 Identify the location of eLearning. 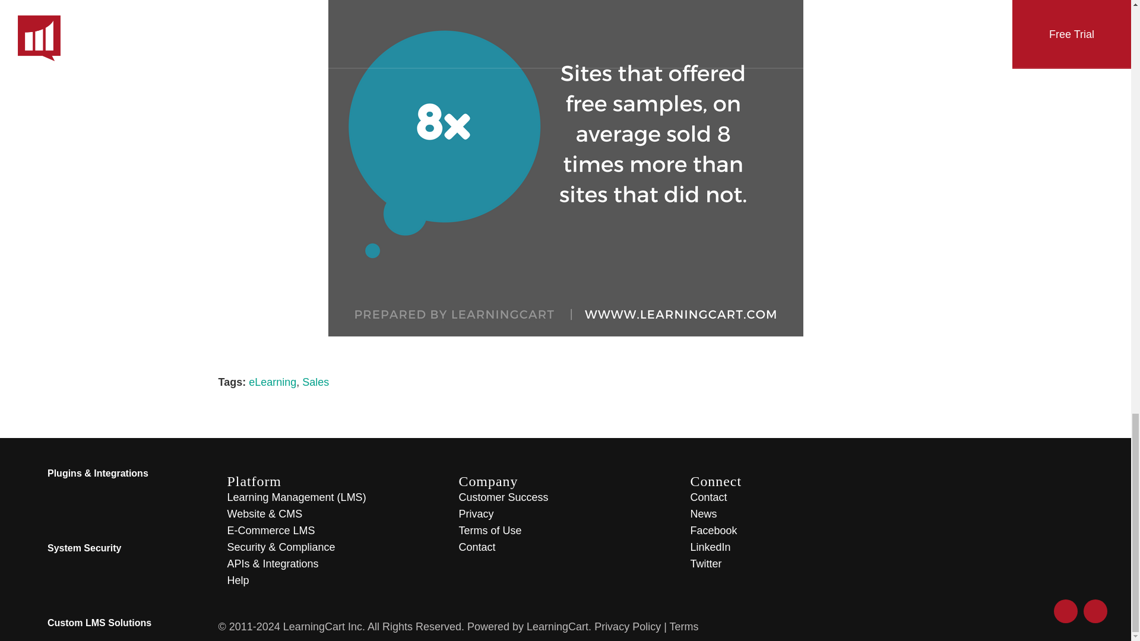
(272, 382).